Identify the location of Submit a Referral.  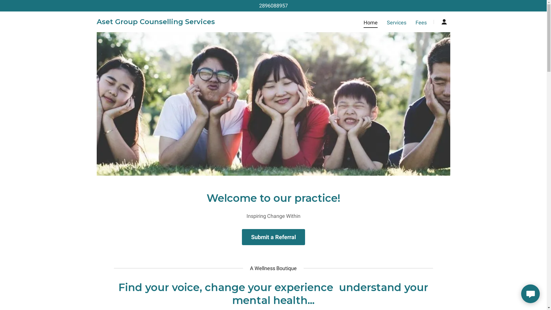
(273, 237).